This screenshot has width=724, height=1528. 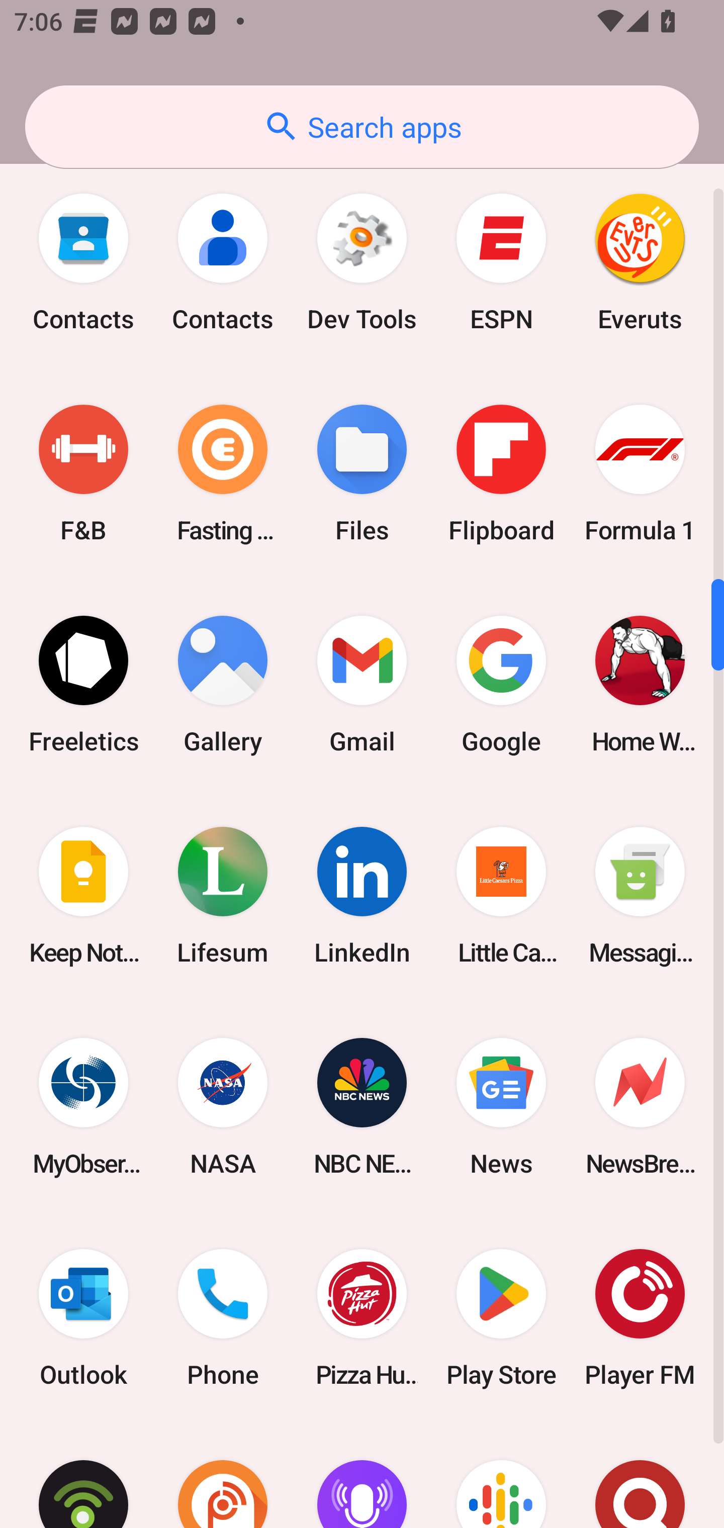 I want to click on Outlook, so click(x=83, y=1318).